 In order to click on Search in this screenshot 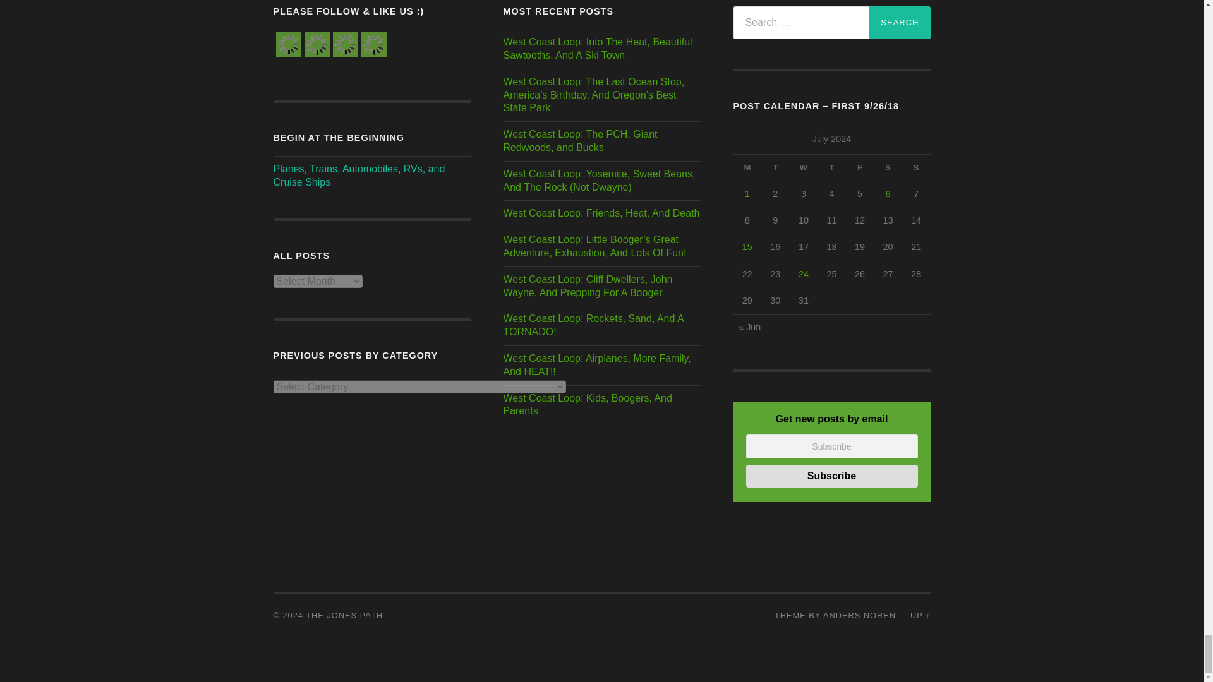, I will do `click(900, 22)`.